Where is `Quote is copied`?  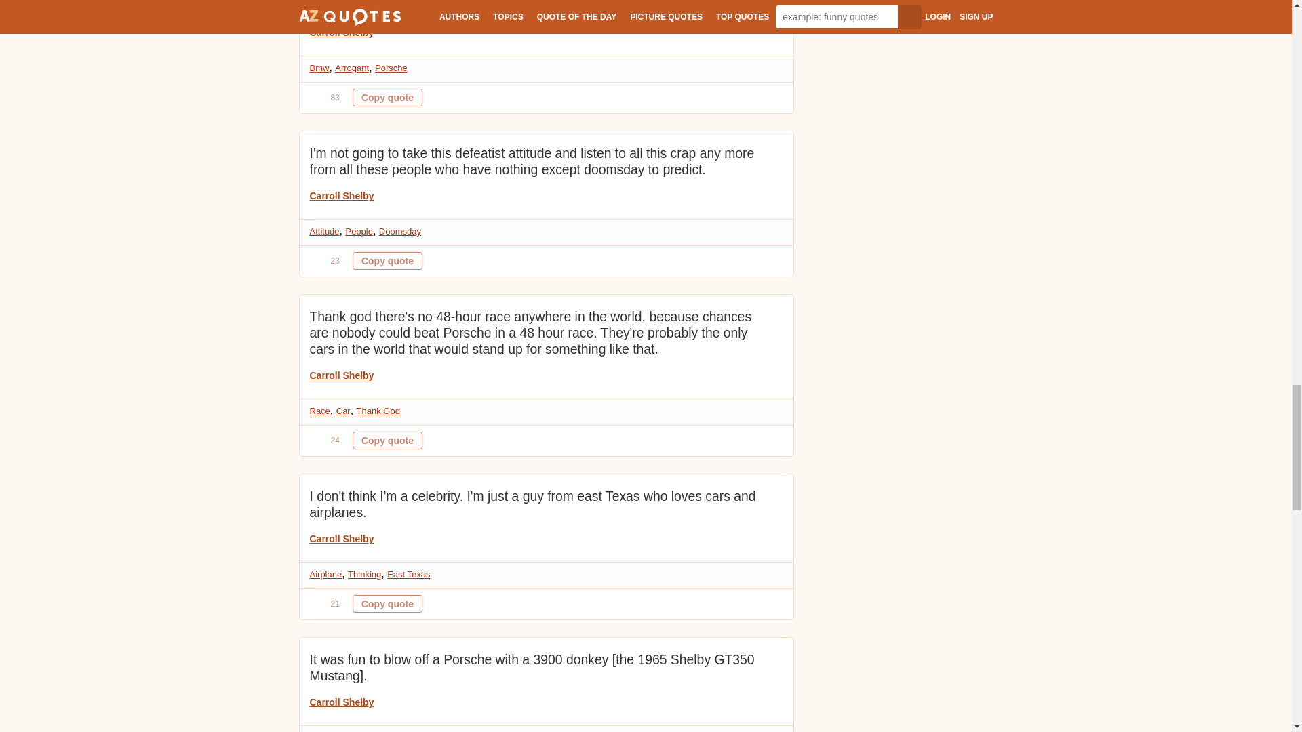
Quote is copied is located at coordinates (387, 441).